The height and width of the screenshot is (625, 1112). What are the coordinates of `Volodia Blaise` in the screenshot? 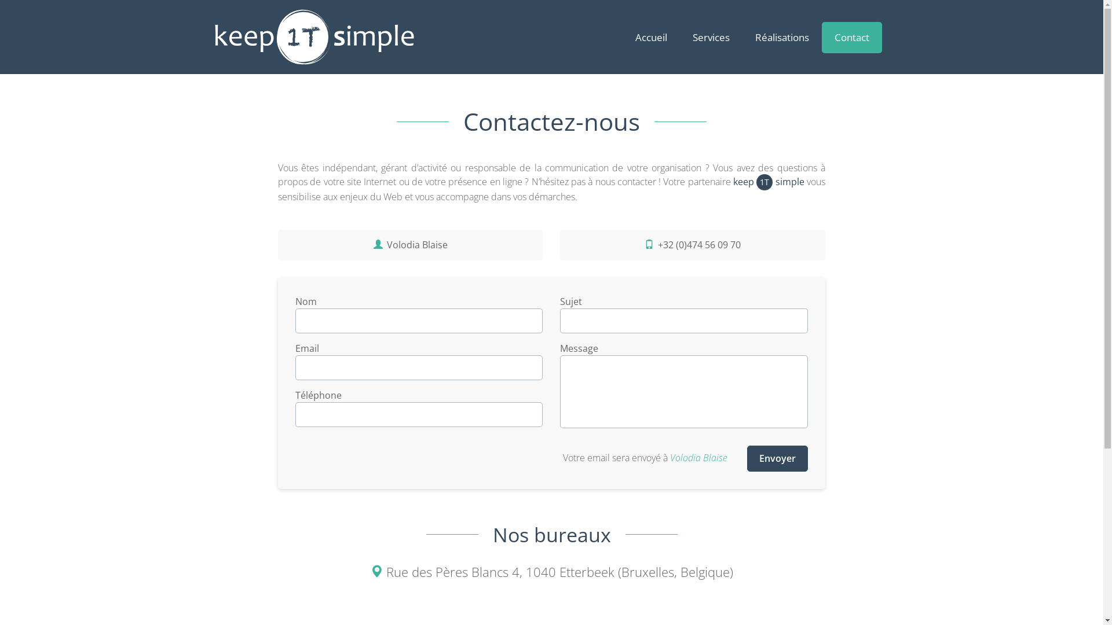 It's located at (698, 458).